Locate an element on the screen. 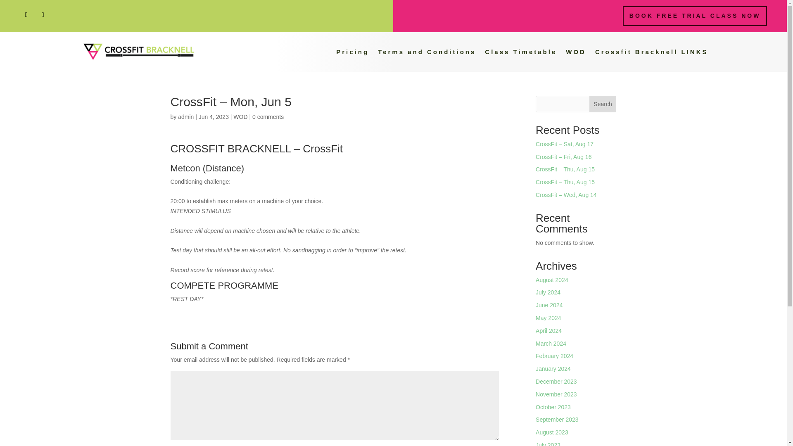 Image resolution: width=793 pixels, height=446 pixels. September 2023 is located at coordinates (557, 419).